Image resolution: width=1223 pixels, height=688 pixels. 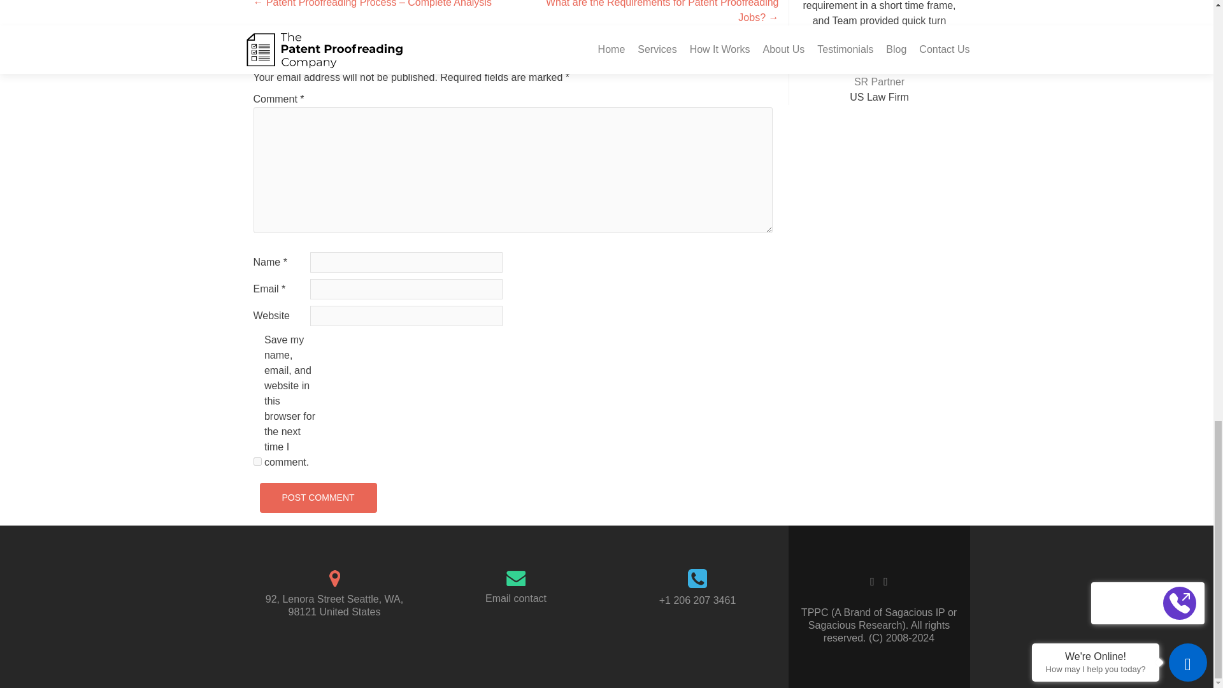 I want to click on Post Comment, so click(x=318, y=498).